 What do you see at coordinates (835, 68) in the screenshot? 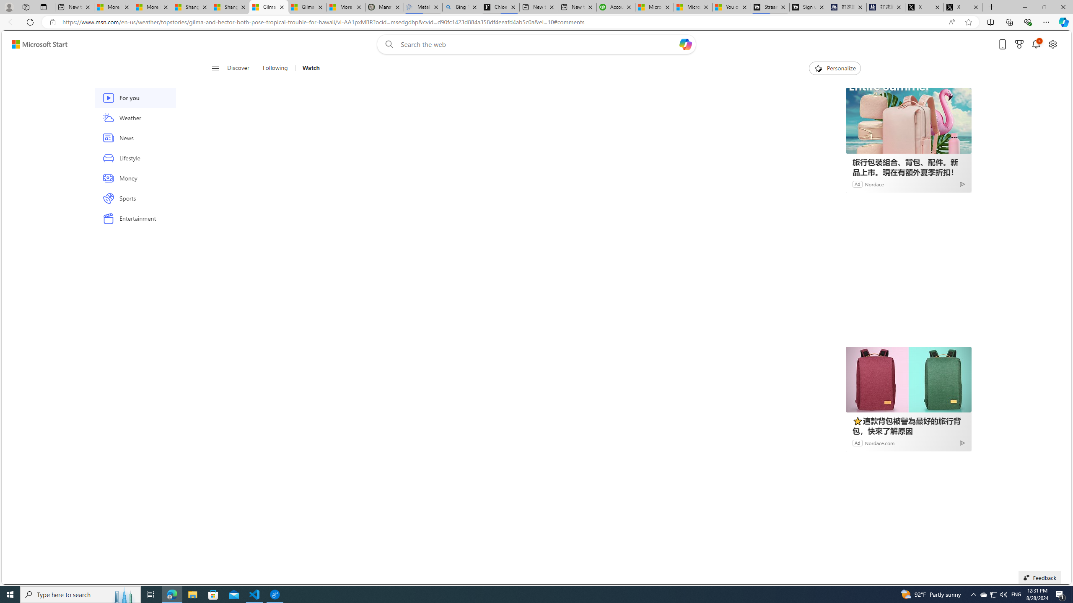
I see `Personalize` at bounding box center [835, 68].